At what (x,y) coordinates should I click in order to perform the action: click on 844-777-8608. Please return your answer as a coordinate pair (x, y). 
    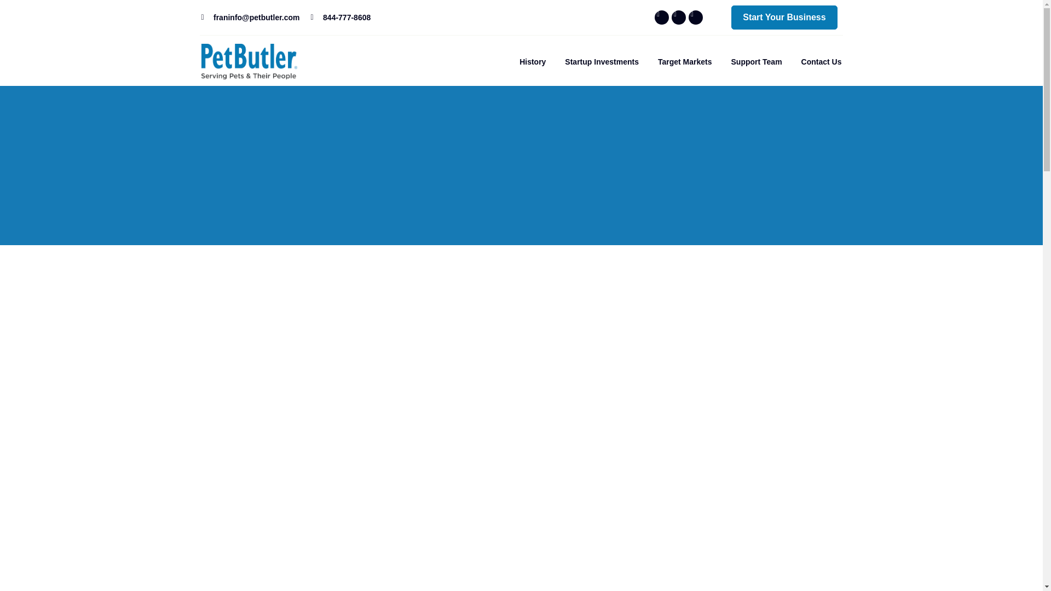
    Looking at the image, I should click on (340, 18).